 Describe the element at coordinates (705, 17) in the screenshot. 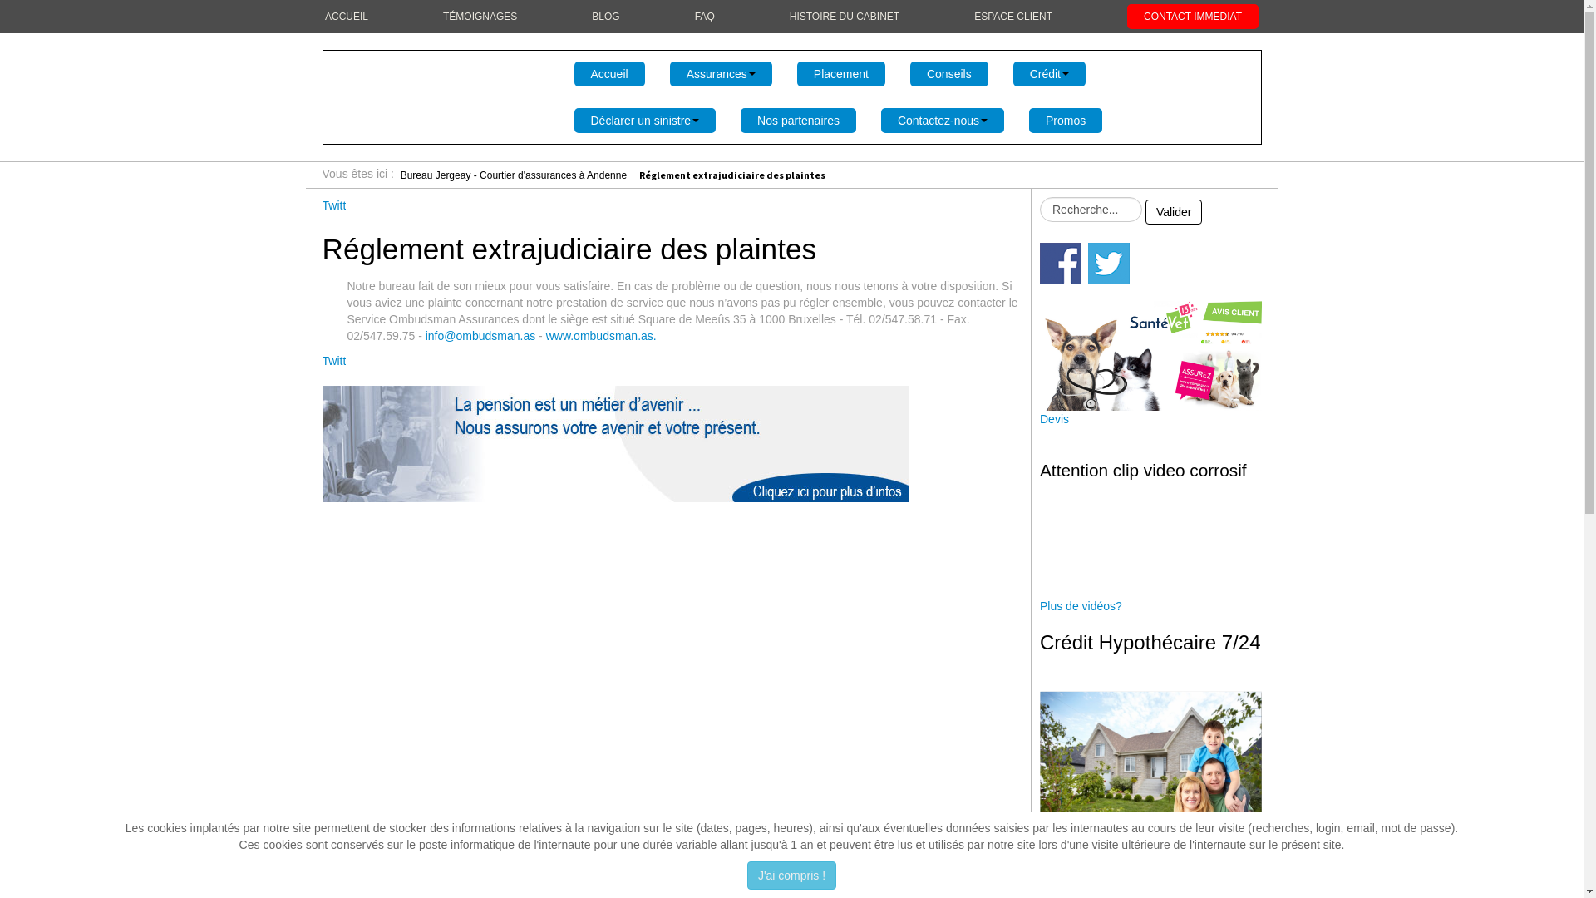

I see `FAQ` at that location.